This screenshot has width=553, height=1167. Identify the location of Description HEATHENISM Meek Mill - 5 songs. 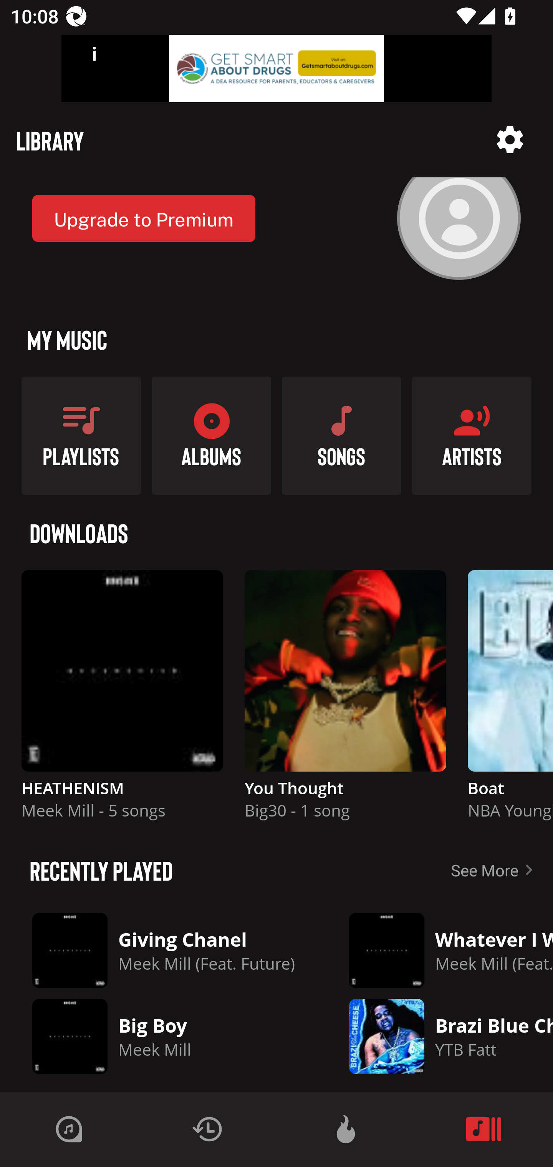
(122, 701).